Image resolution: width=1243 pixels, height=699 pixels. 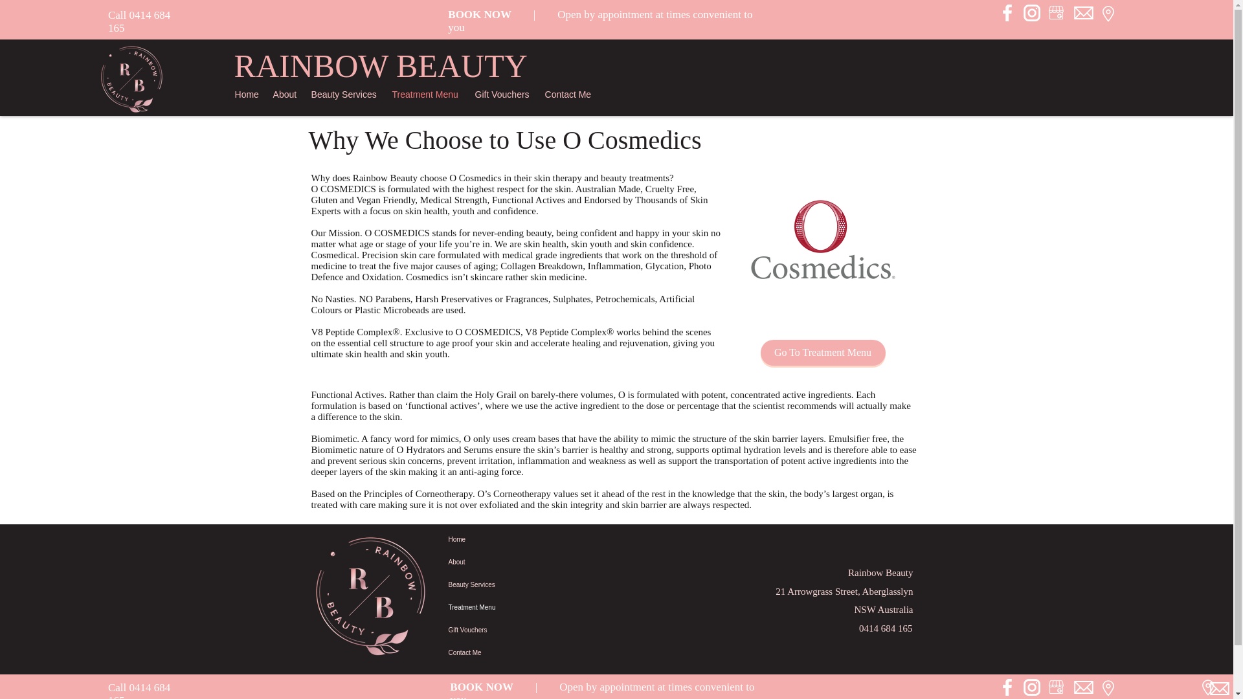 I want to click on Beauty Services, so click(x=344, y=94).